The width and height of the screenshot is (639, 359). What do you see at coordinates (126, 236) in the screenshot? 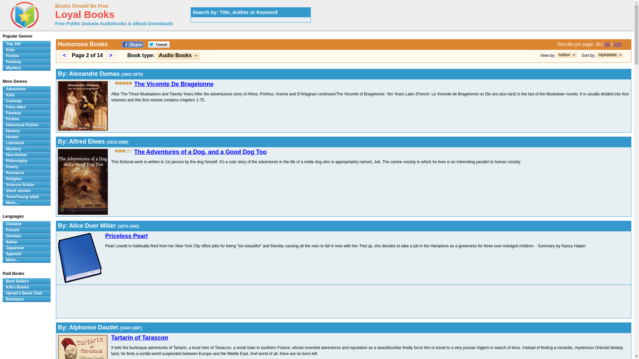
I see `Priceless Pearl` at bounding box center [126, 236].